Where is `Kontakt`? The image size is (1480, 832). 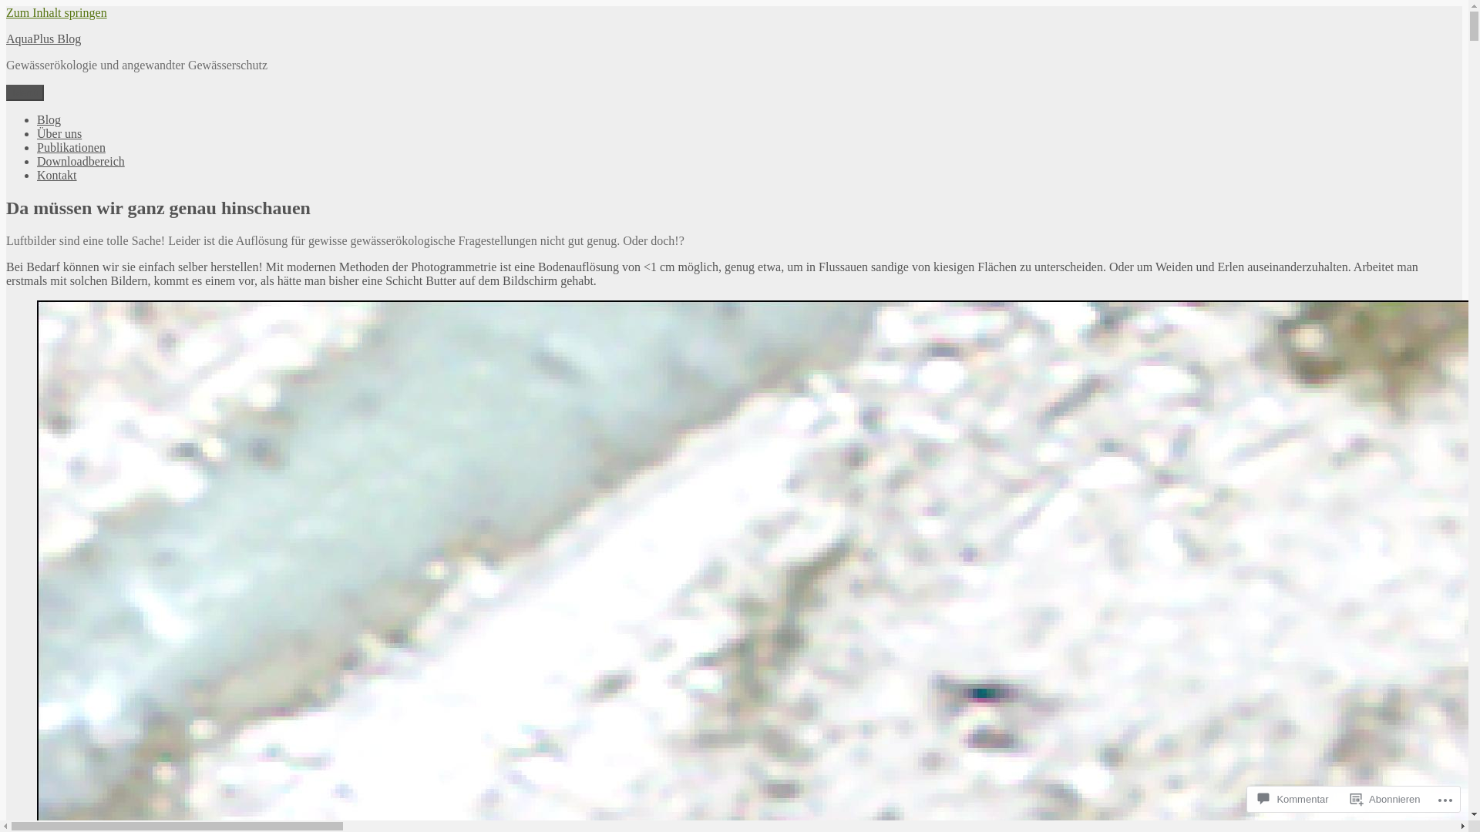 Kontakt is located at coordinates (57, 176).